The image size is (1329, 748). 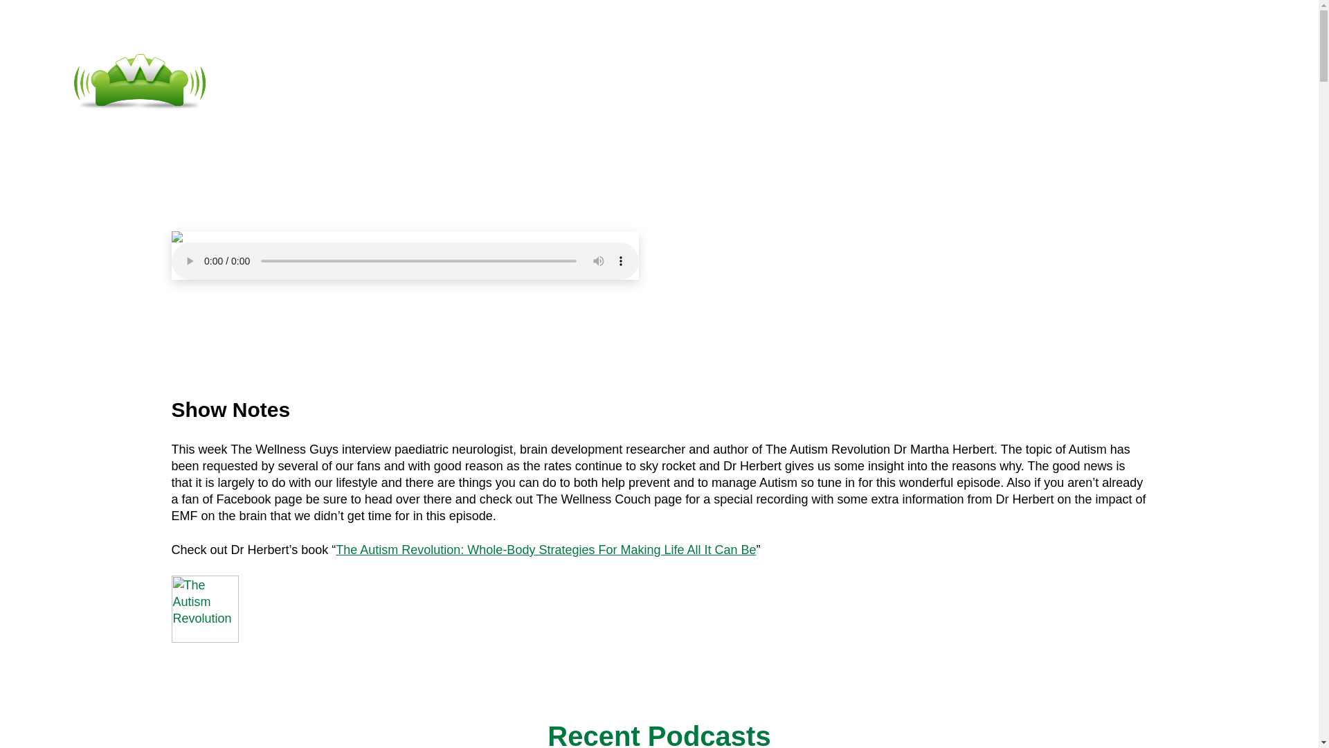 What do you see at coordinates (569, 82) in the screenshot?
I see `Podcasts` at bounding box center [569, 82].